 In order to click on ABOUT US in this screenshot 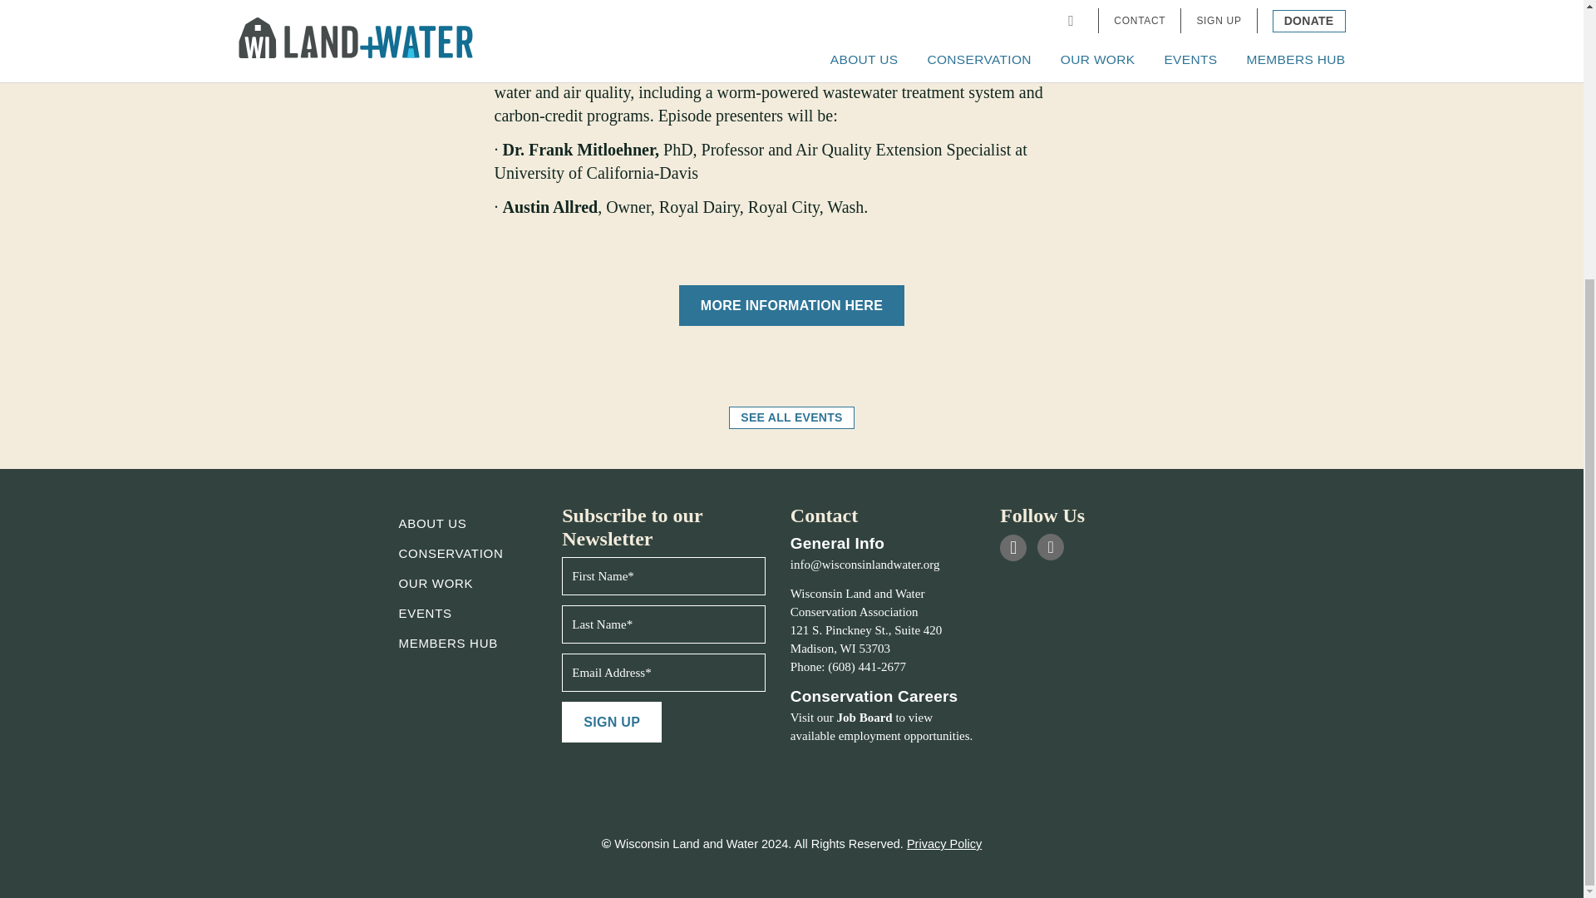, I will do `click(433, 524)`.